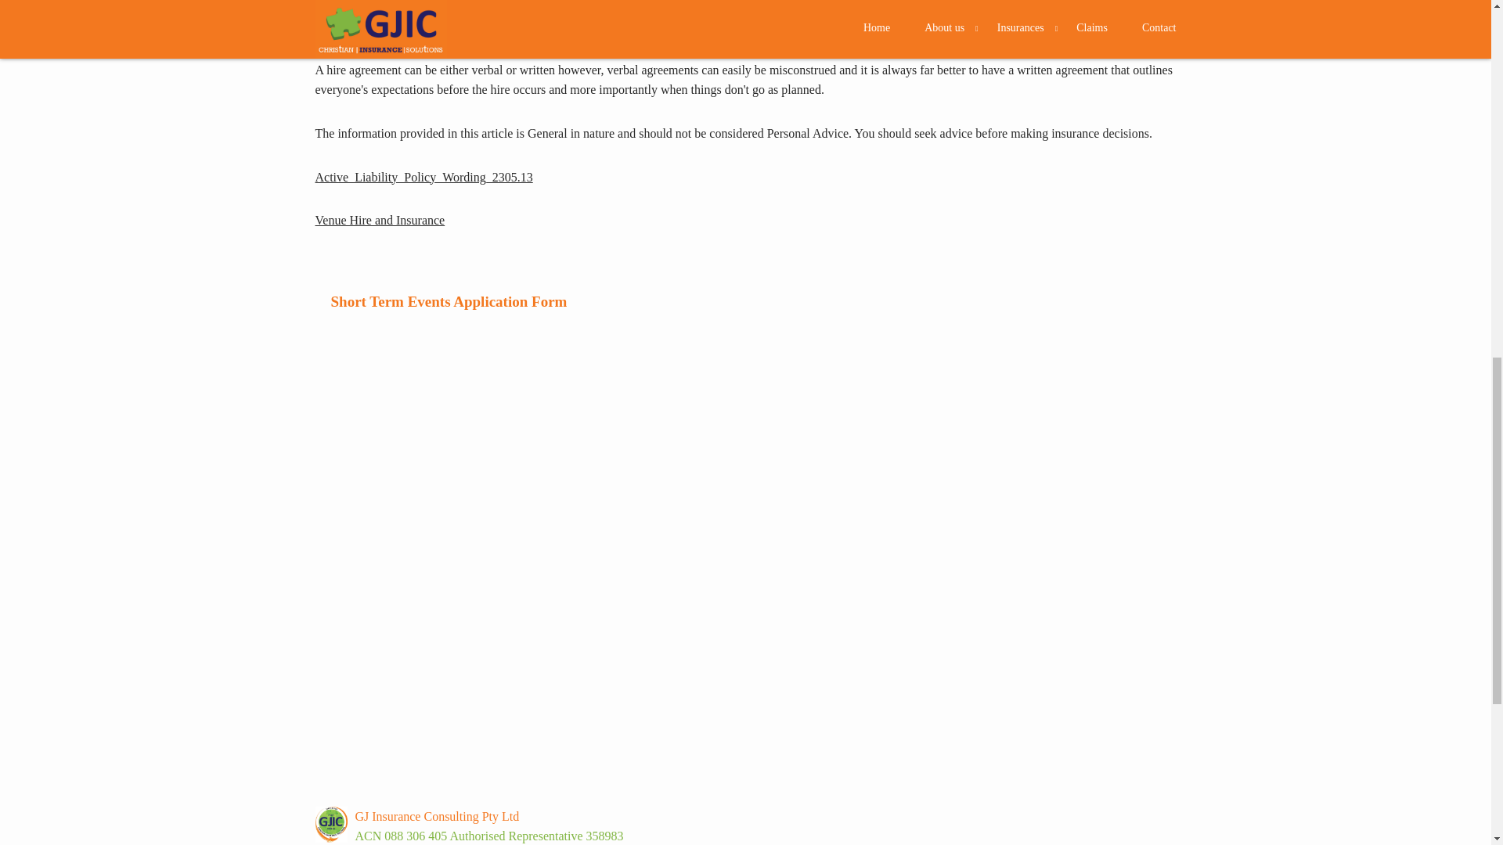 This screenshot has width=1503, height=845. I want to click on Venue Hire and Insurance, so click(379, 221).